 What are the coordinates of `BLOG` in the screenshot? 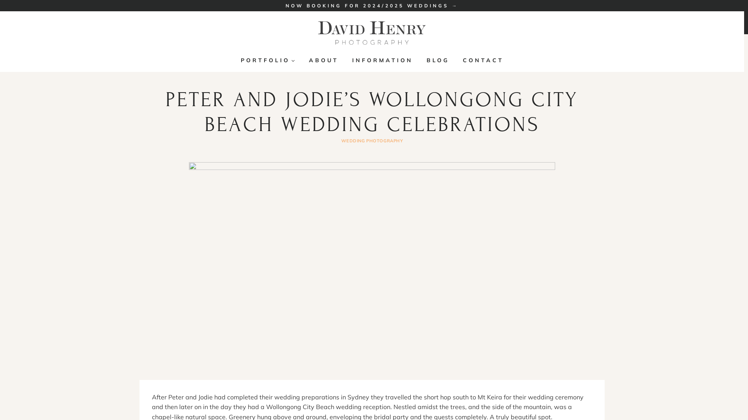 It's located at (438, 60).